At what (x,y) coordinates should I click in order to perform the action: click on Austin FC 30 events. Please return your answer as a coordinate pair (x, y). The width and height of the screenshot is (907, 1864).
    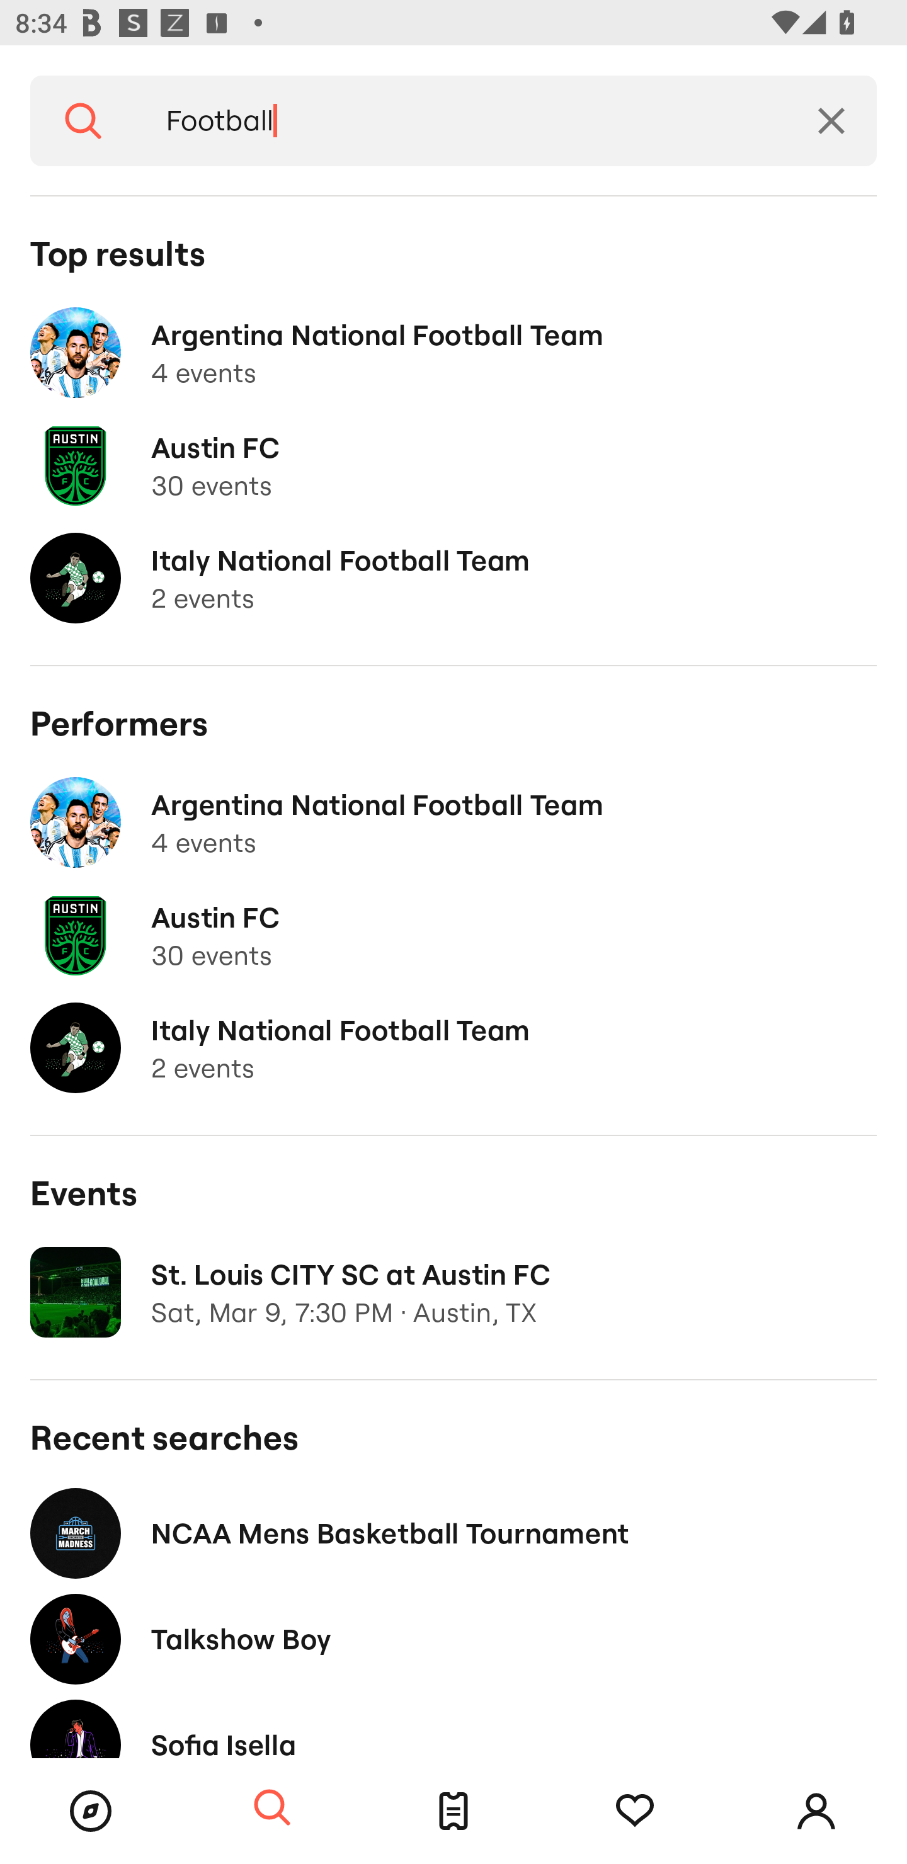
    Looking at the image, I should click on (453, 936).